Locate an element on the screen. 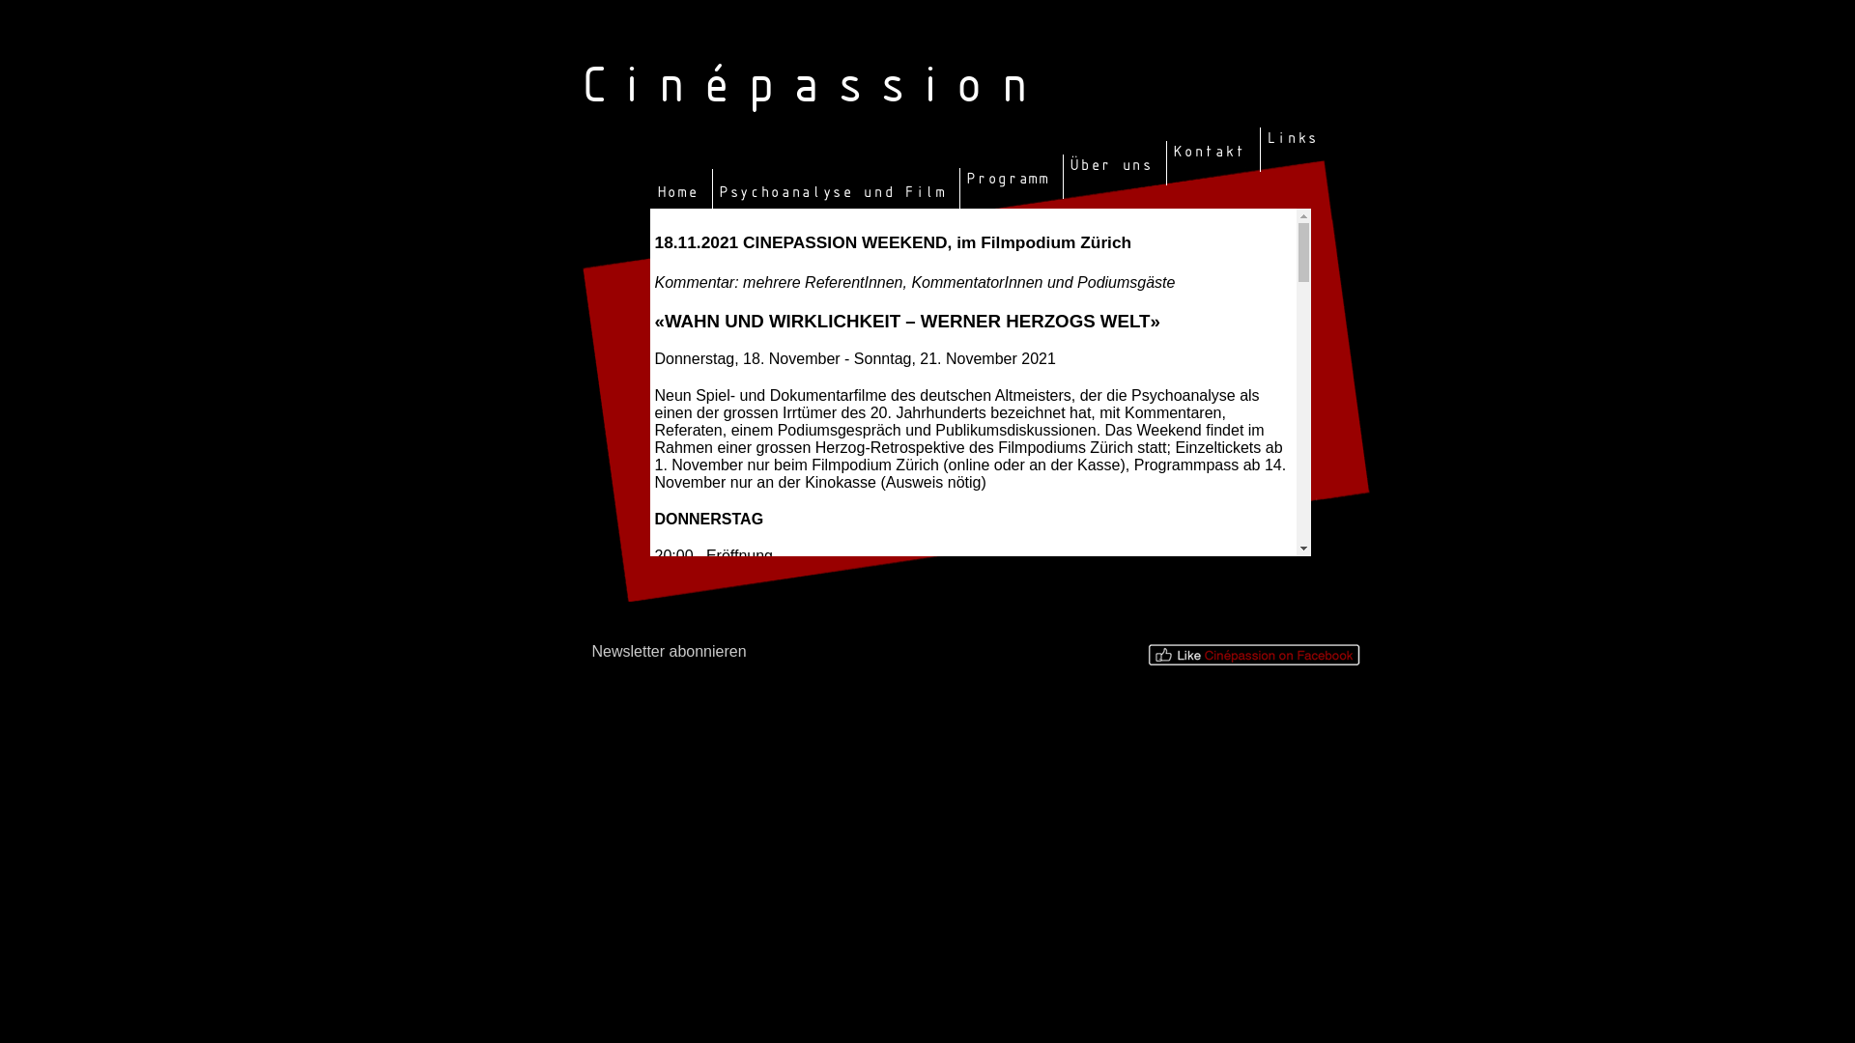 This screenshot has width=1855, height=1043. Newsletter abonnieren is located at coordinates (669, 651).